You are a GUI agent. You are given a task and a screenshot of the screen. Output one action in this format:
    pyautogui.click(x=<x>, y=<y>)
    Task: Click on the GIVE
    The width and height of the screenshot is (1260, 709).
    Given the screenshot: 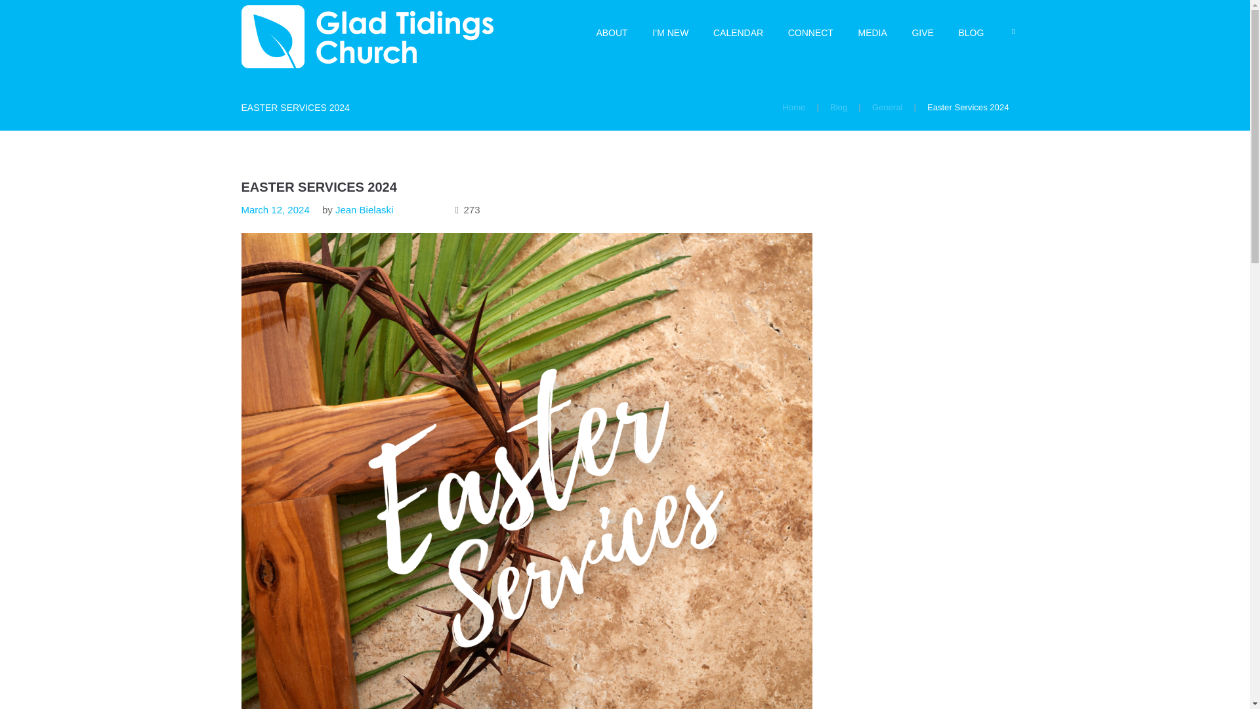 What is the action you would take?
    pyautogui.click(x=923, y=32)
    